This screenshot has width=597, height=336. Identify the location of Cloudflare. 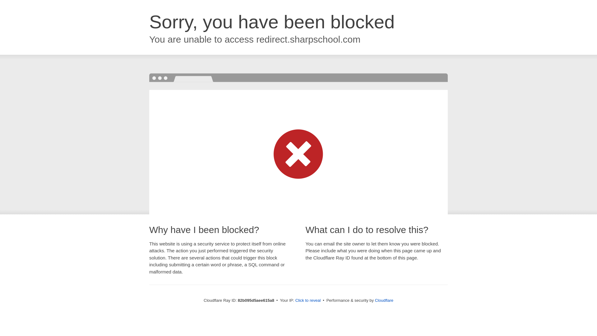
(384, 301).